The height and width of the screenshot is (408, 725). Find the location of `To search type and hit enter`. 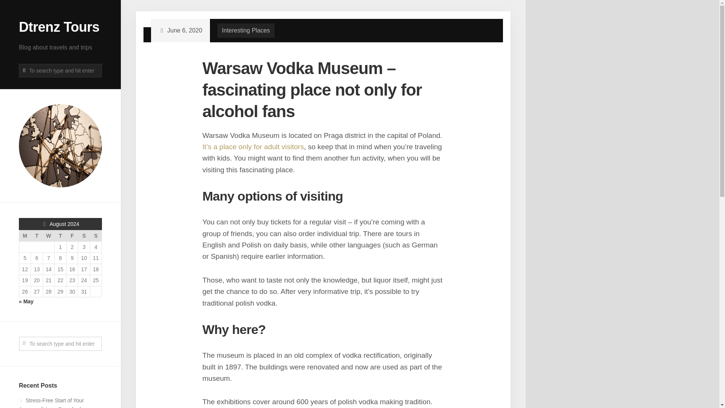

To search type and hit enter is located at coordinates (60, 344).